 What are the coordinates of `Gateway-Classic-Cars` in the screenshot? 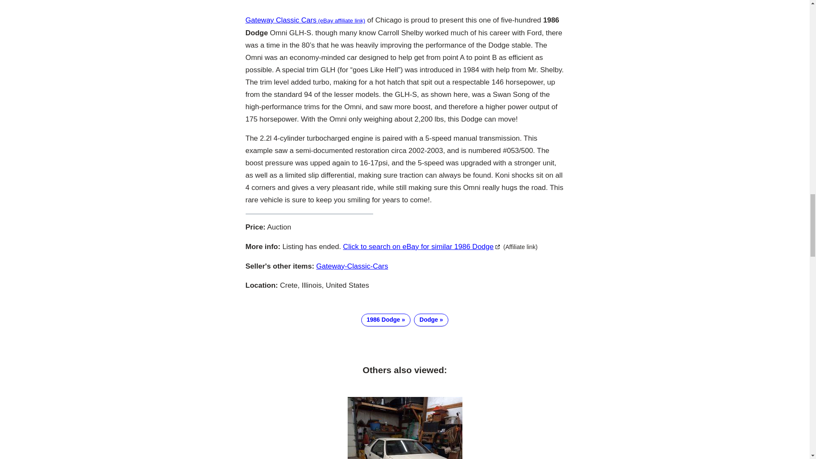 It's located at (352, 266).